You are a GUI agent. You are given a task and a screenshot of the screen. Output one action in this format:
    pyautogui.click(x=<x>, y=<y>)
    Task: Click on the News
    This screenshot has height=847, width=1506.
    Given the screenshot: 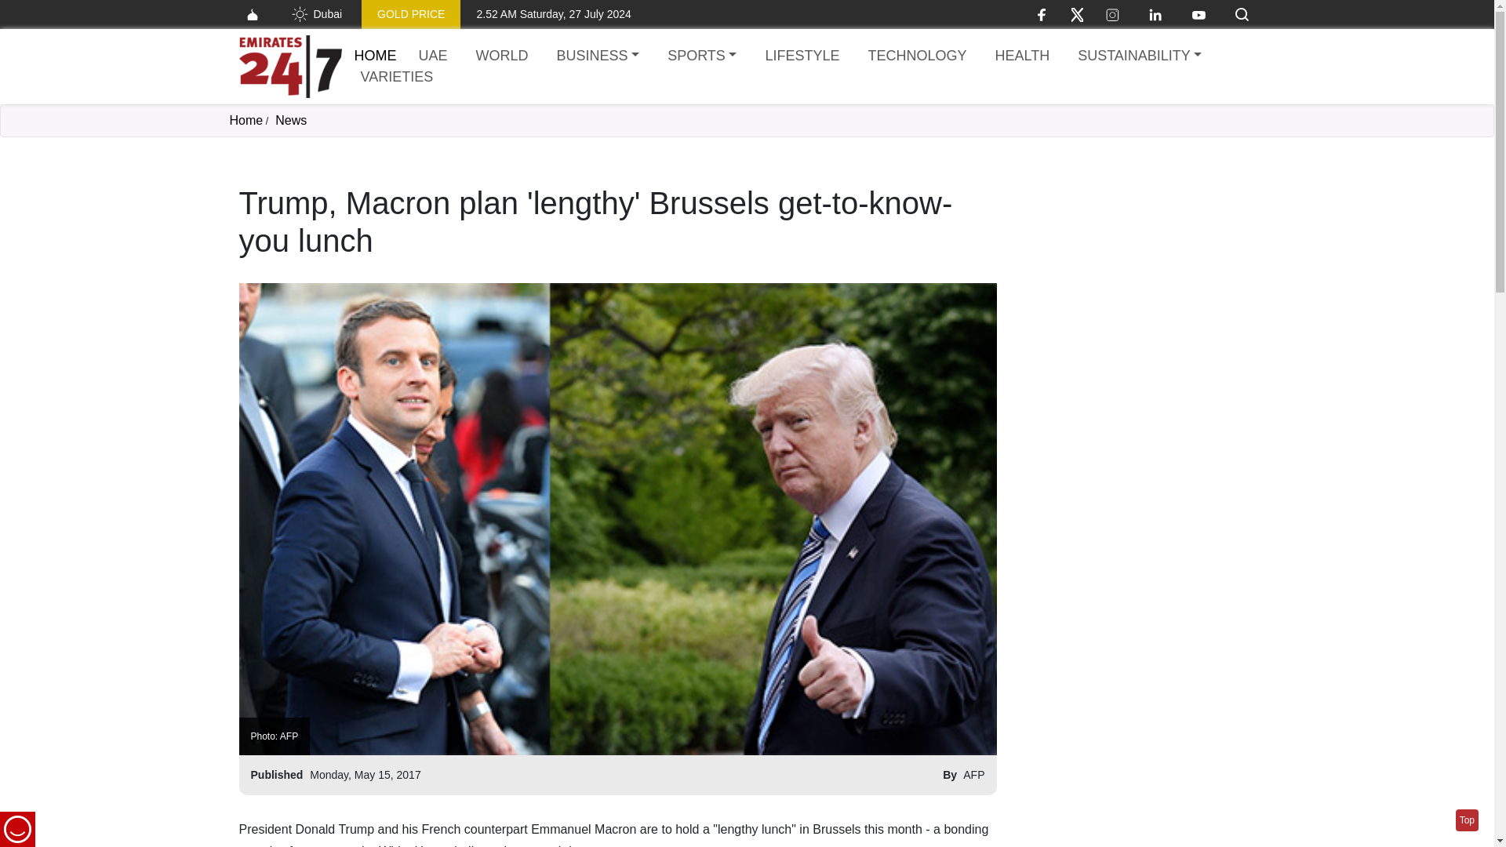 What is the action you would take?
    pyautogui.click(x=291, y=120)
    